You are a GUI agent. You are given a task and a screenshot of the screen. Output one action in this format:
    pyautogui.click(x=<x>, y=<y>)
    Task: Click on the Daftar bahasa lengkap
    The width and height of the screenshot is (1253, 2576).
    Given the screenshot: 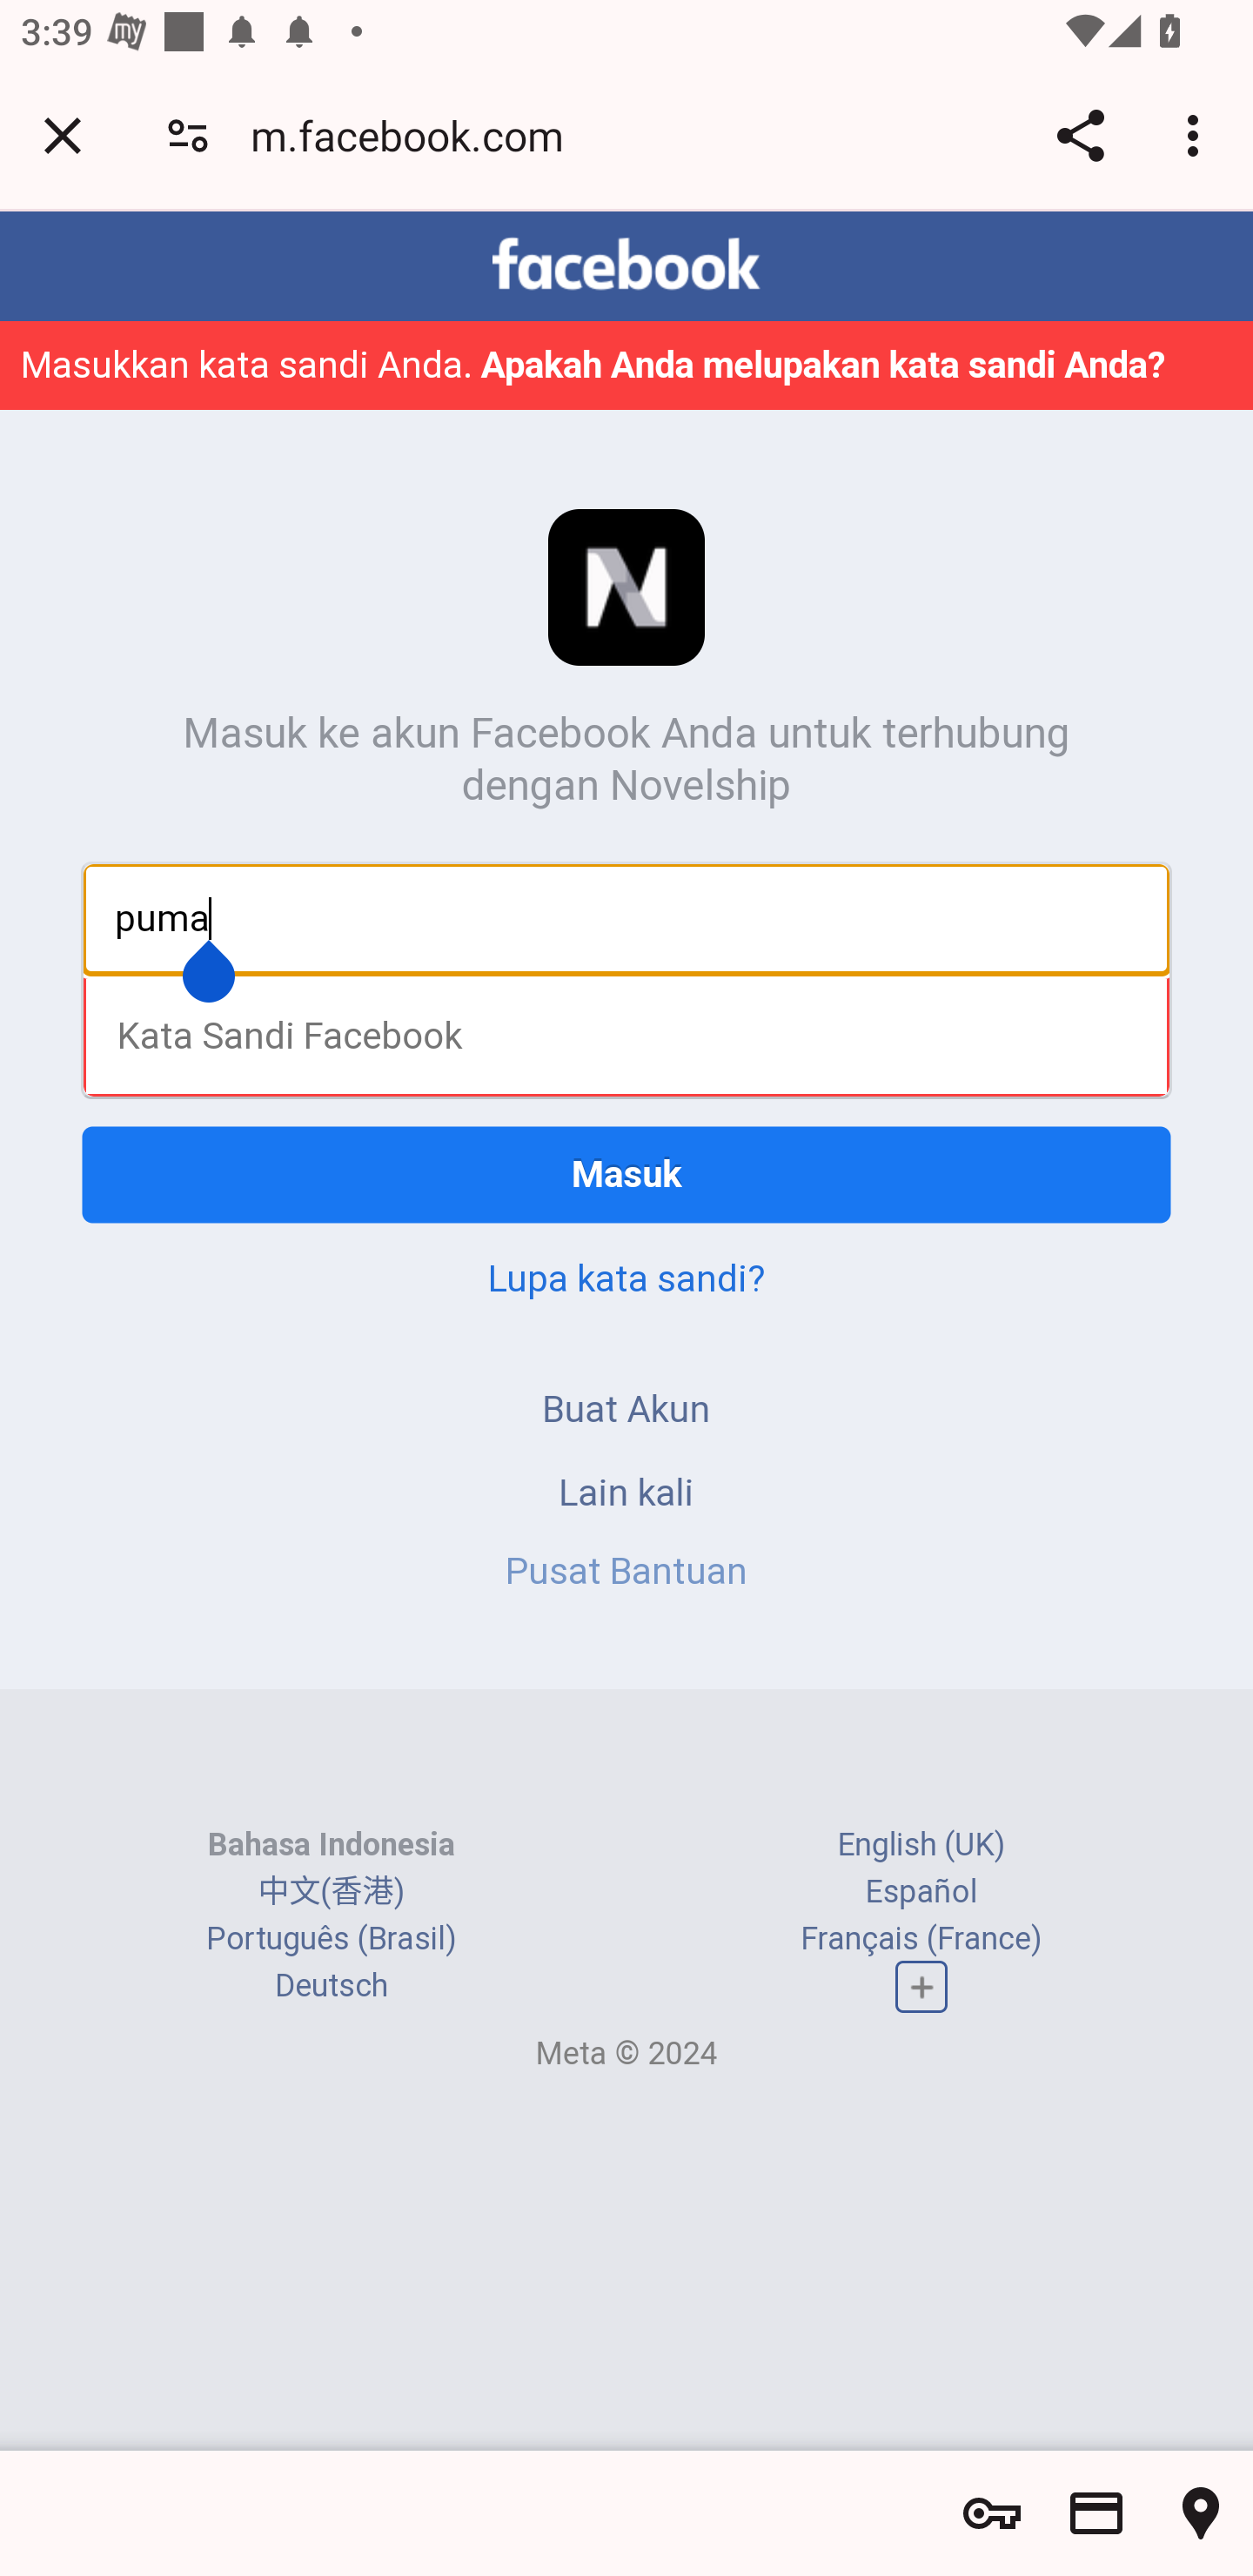 What is the action you would take?
    pyautogui.click(x=921, y=1986)
    